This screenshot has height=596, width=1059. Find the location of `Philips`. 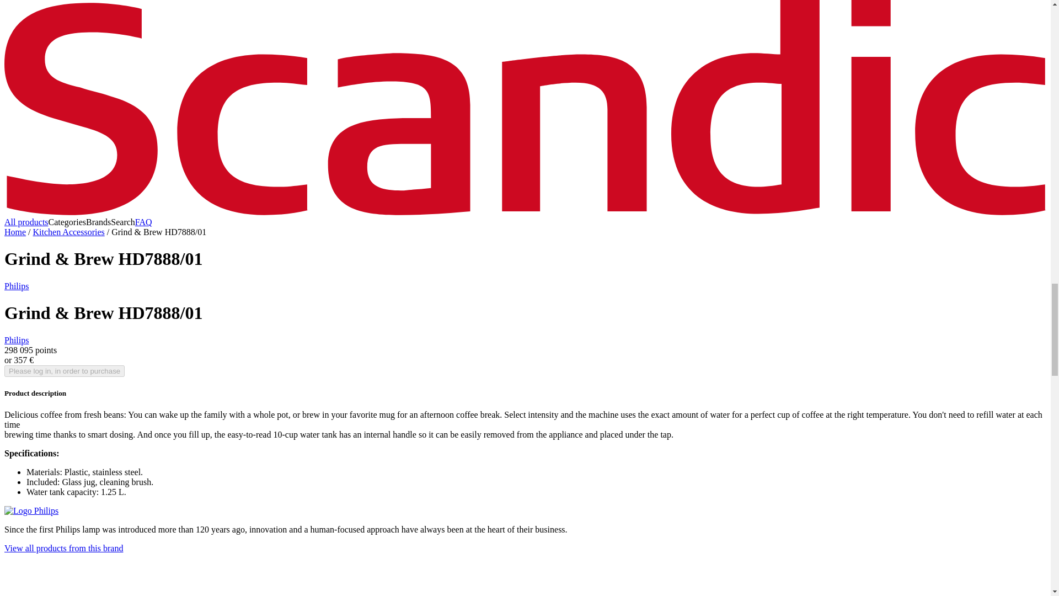

Philips is located at coordinates (16, 340).